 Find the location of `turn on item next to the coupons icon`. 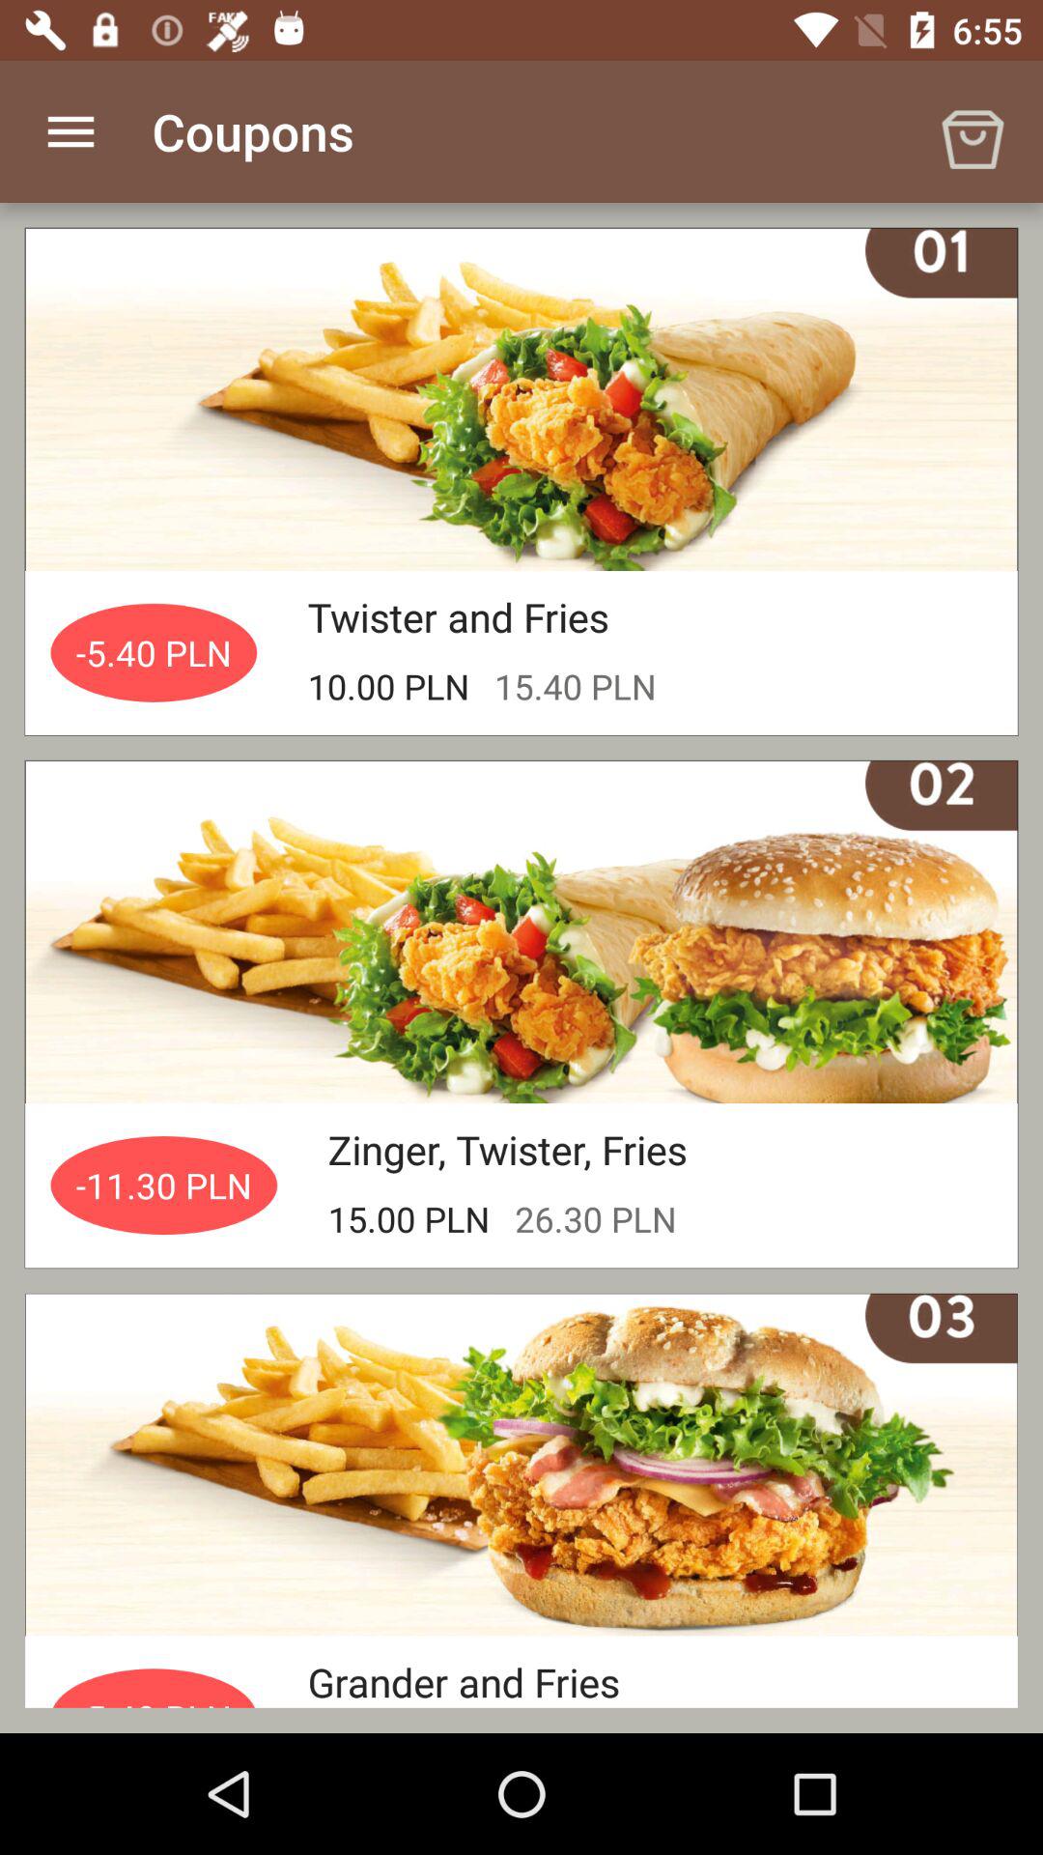

turn on item next to the coupons icon is located at coordinates (972, 131).